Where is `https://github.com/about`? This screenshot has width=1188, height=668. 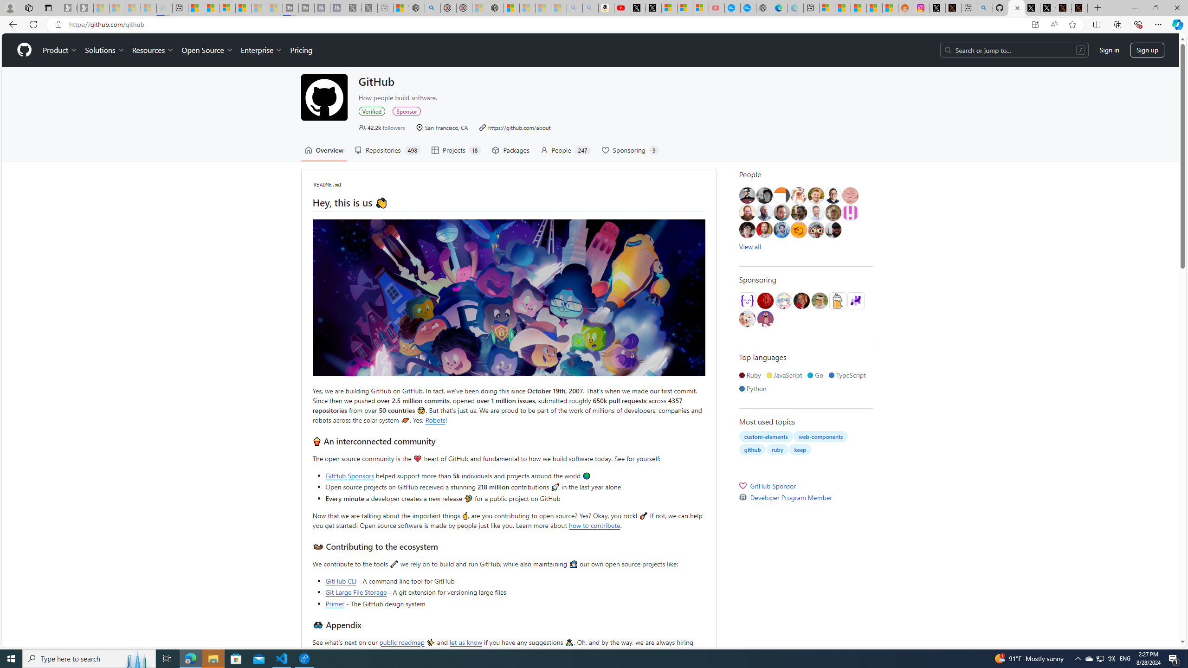
https://github.com/about is located at coordinates (520, 127).